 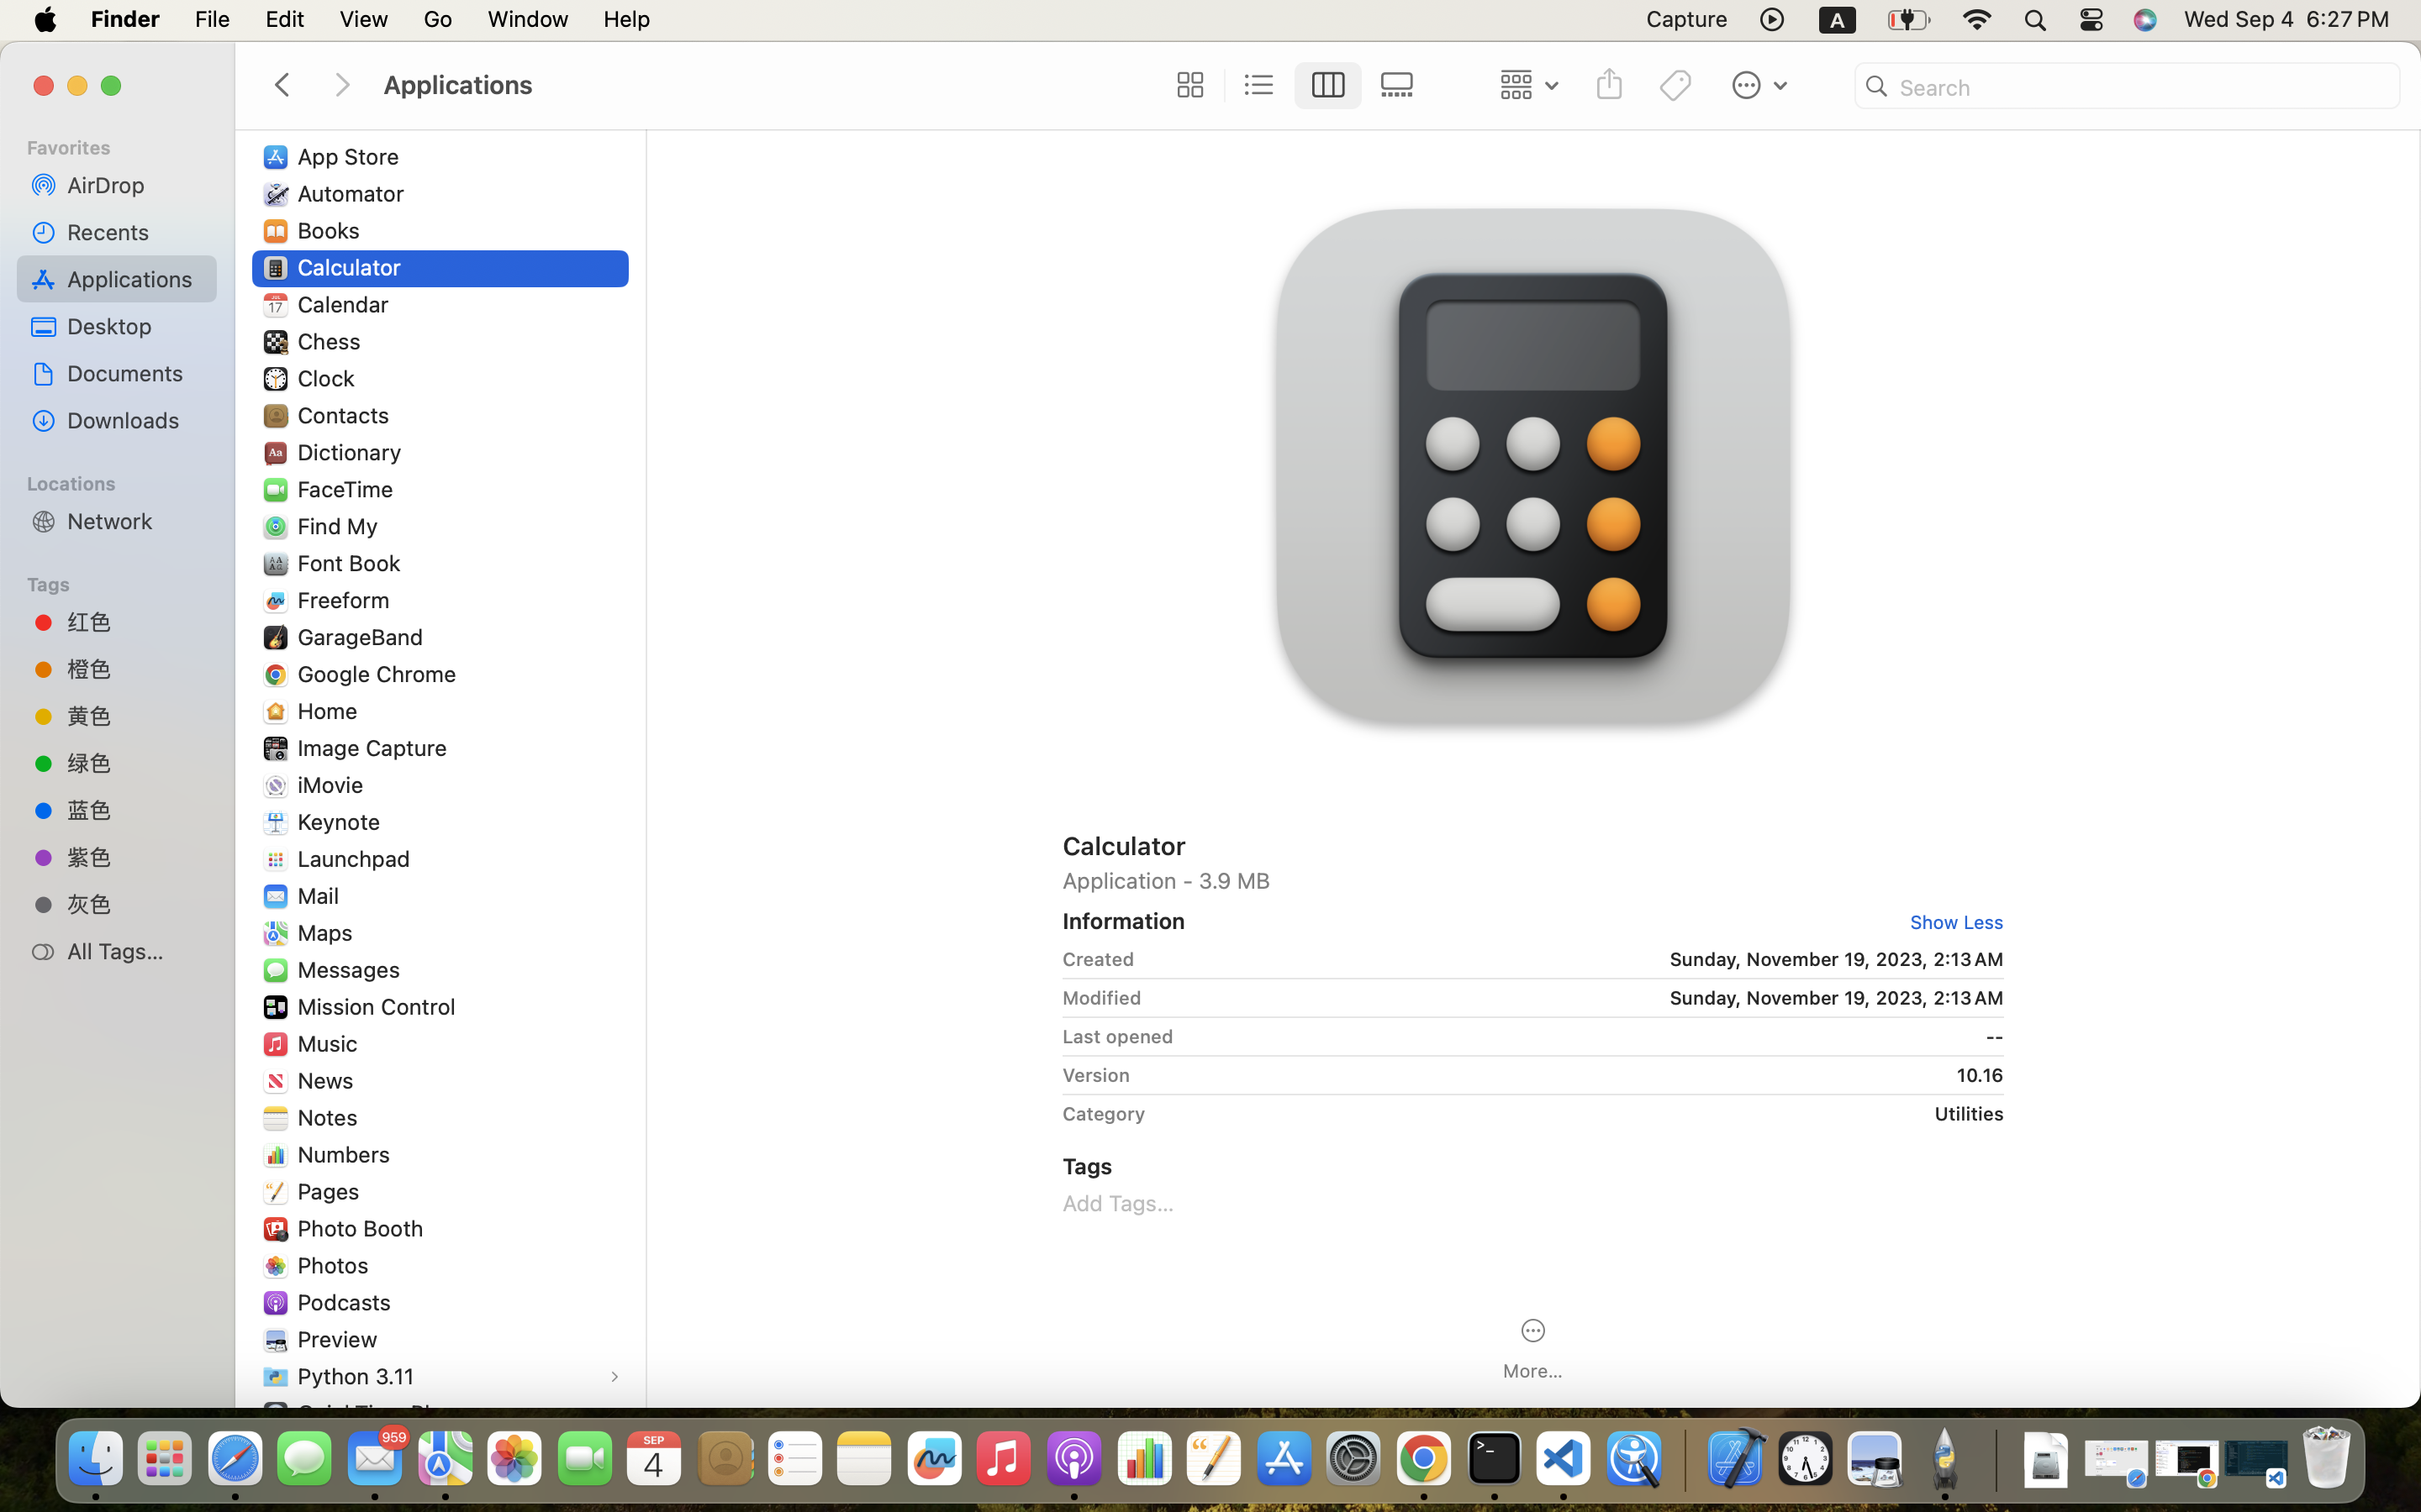 What do you see at coordinates (332, 1191) in the screenshot?
I see `Pages` at bounding box center [332, 1191].